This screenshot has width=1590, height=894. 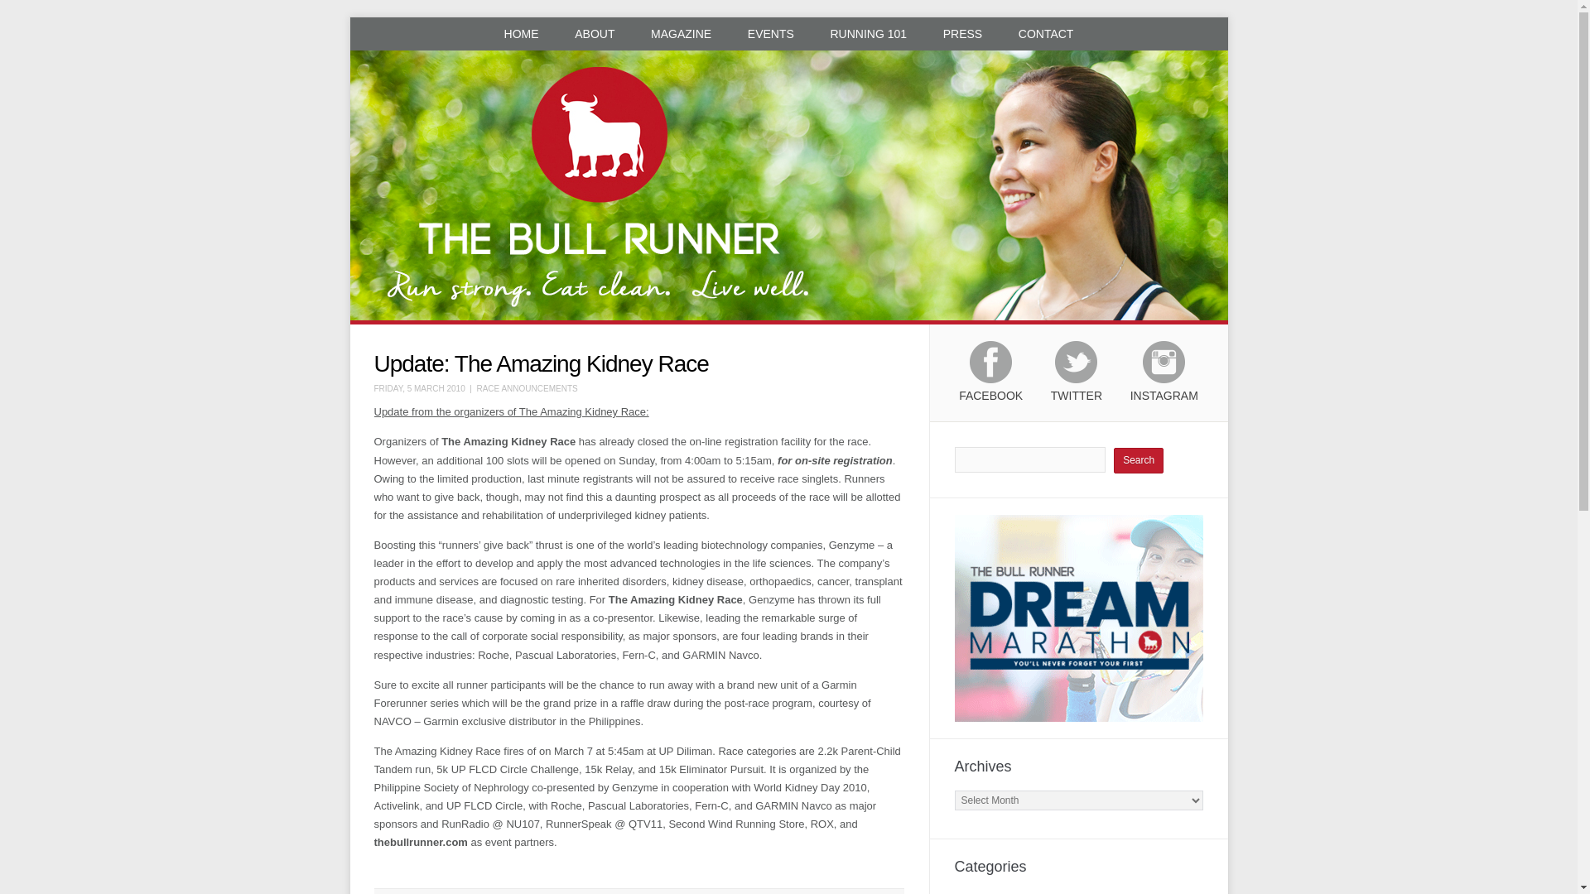 What do you see at coordinates (595, 33) in the screenshot?
I see `ABOUT` at bounding box center [595, 33].